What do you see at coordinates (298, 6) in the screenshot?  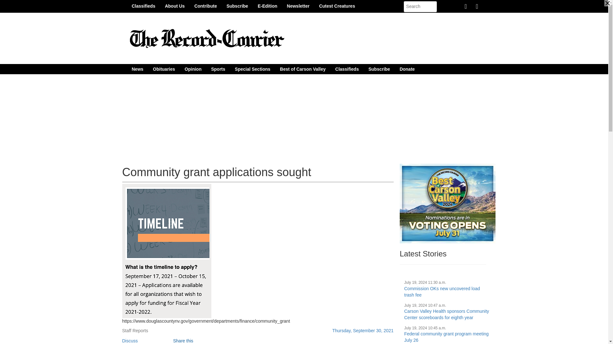 I see `Newsletter` at bounding box center [298, 6].